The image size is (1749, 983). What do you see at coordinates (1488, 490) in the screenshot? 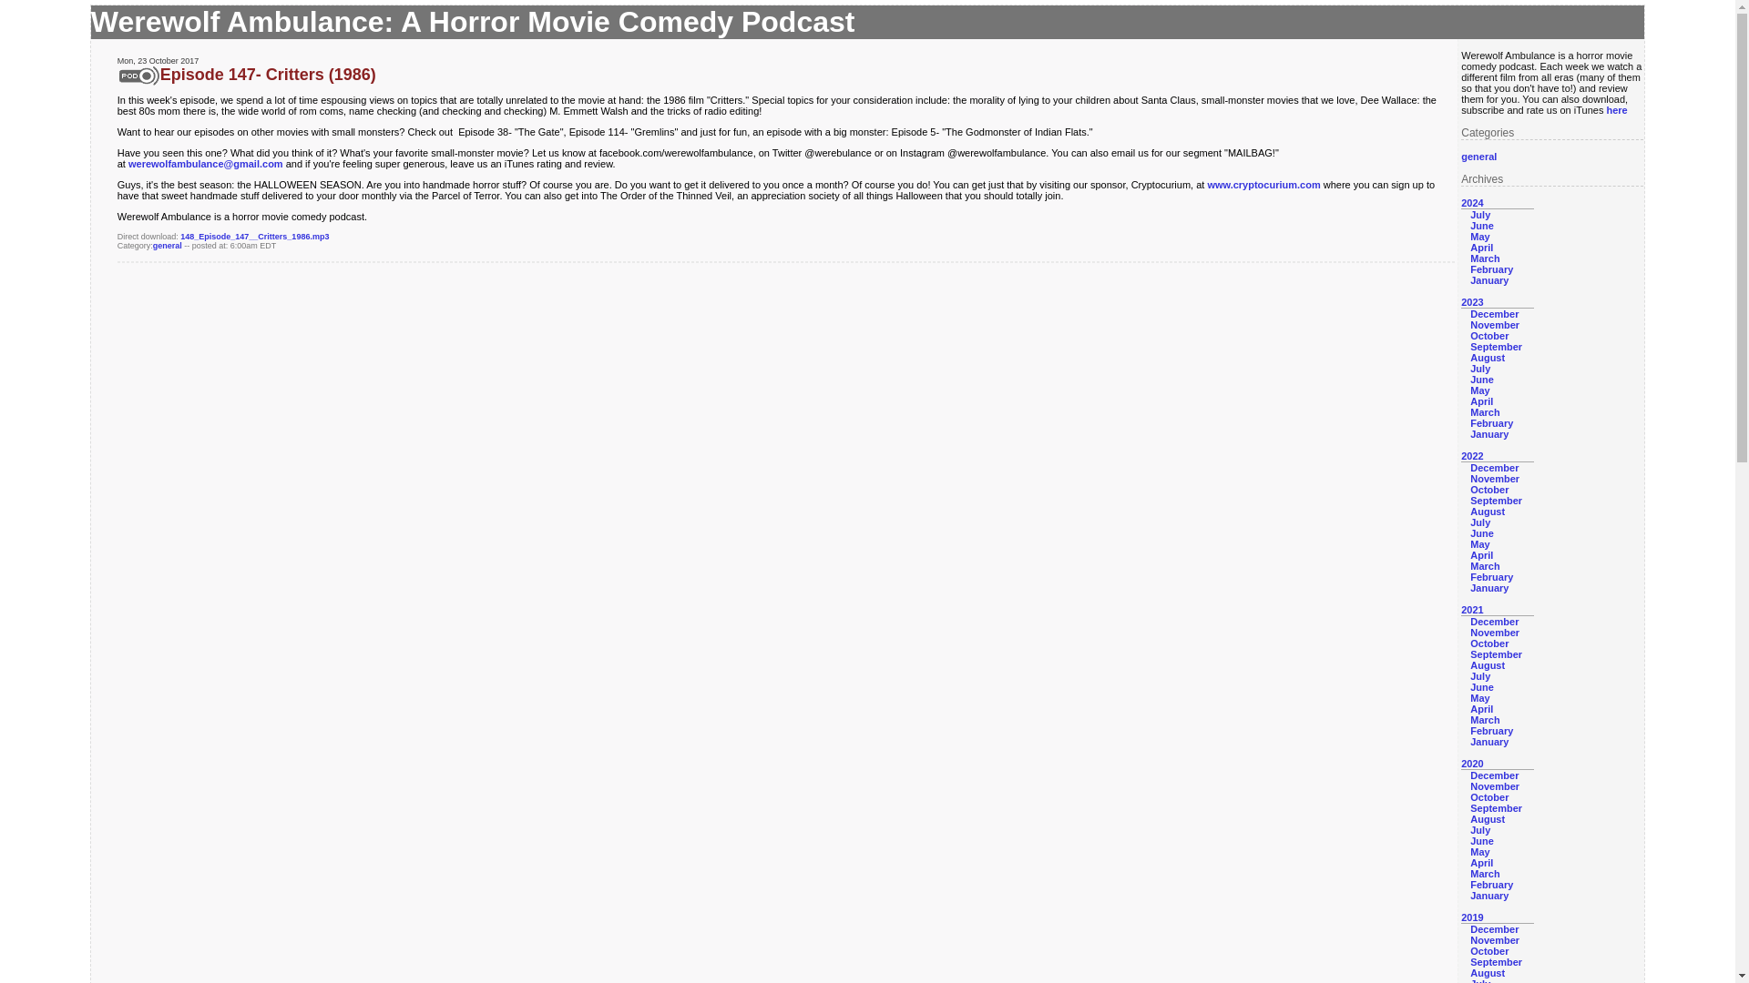
I see `October` at bounding box center [1488, 490].